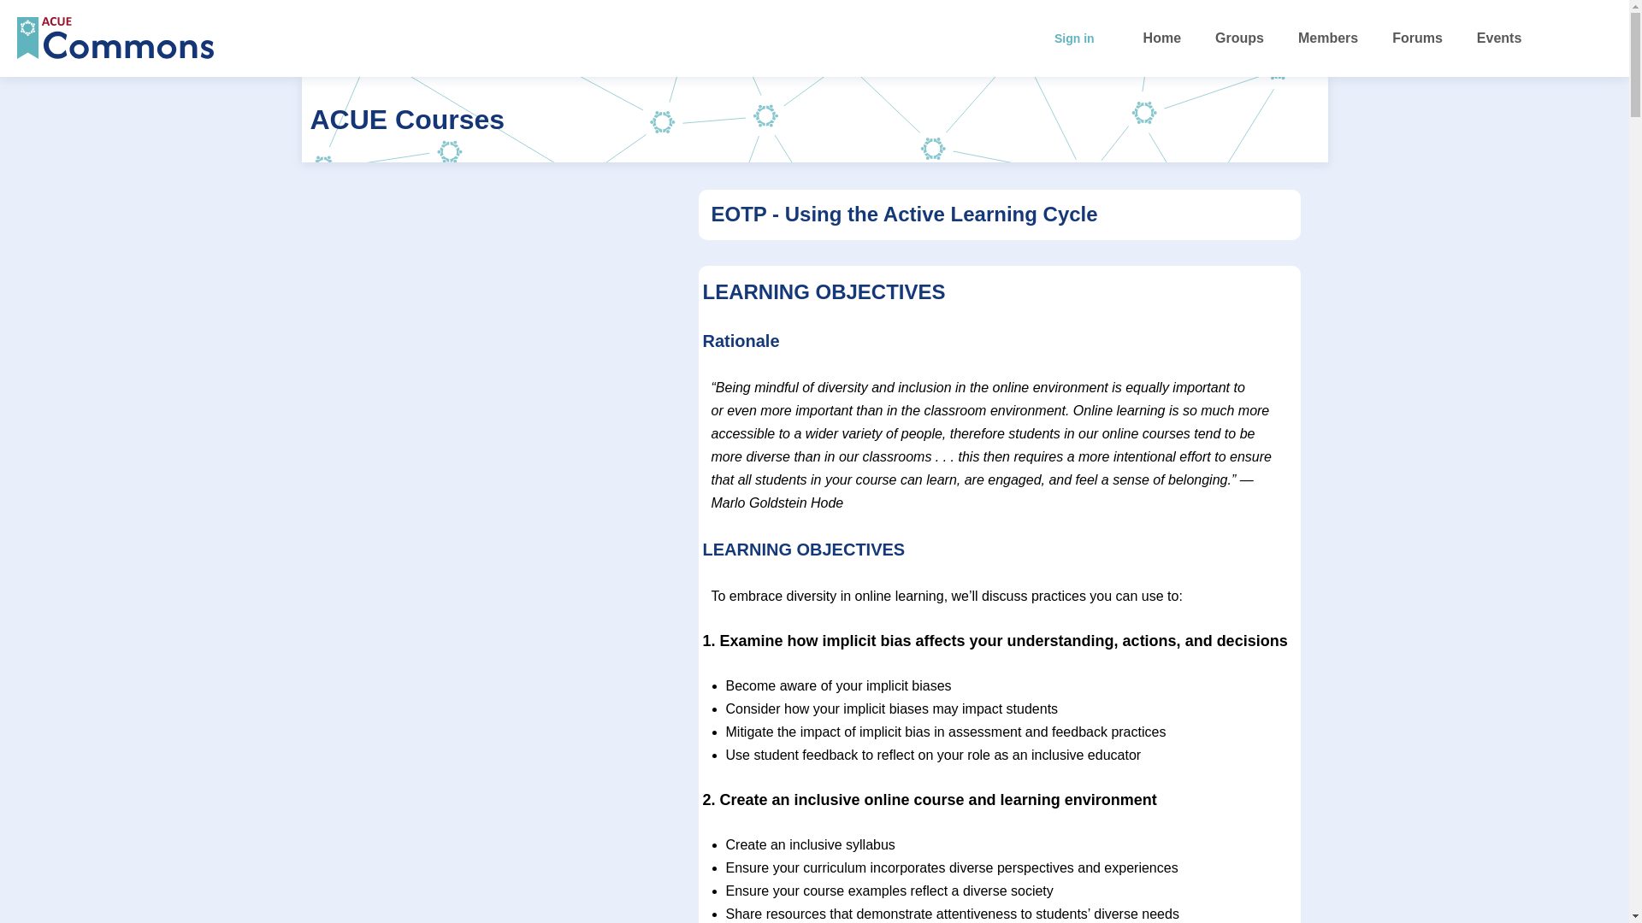 This screenshot has height=923, width=1642. I want to click on Home, so click(1161, 38).